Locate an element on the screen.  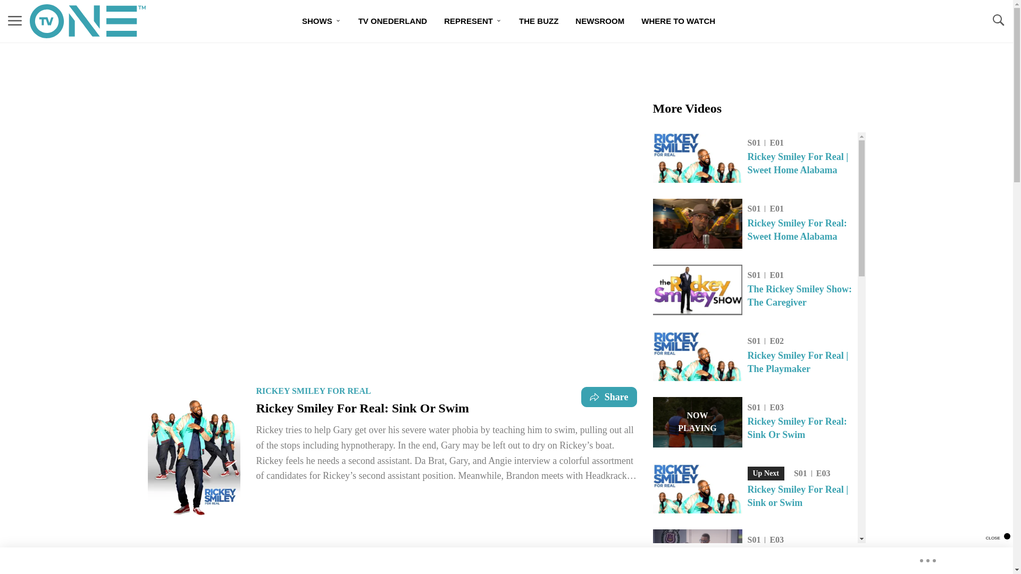
TOGGLE SEARCH is located at coordinates (998, 20).